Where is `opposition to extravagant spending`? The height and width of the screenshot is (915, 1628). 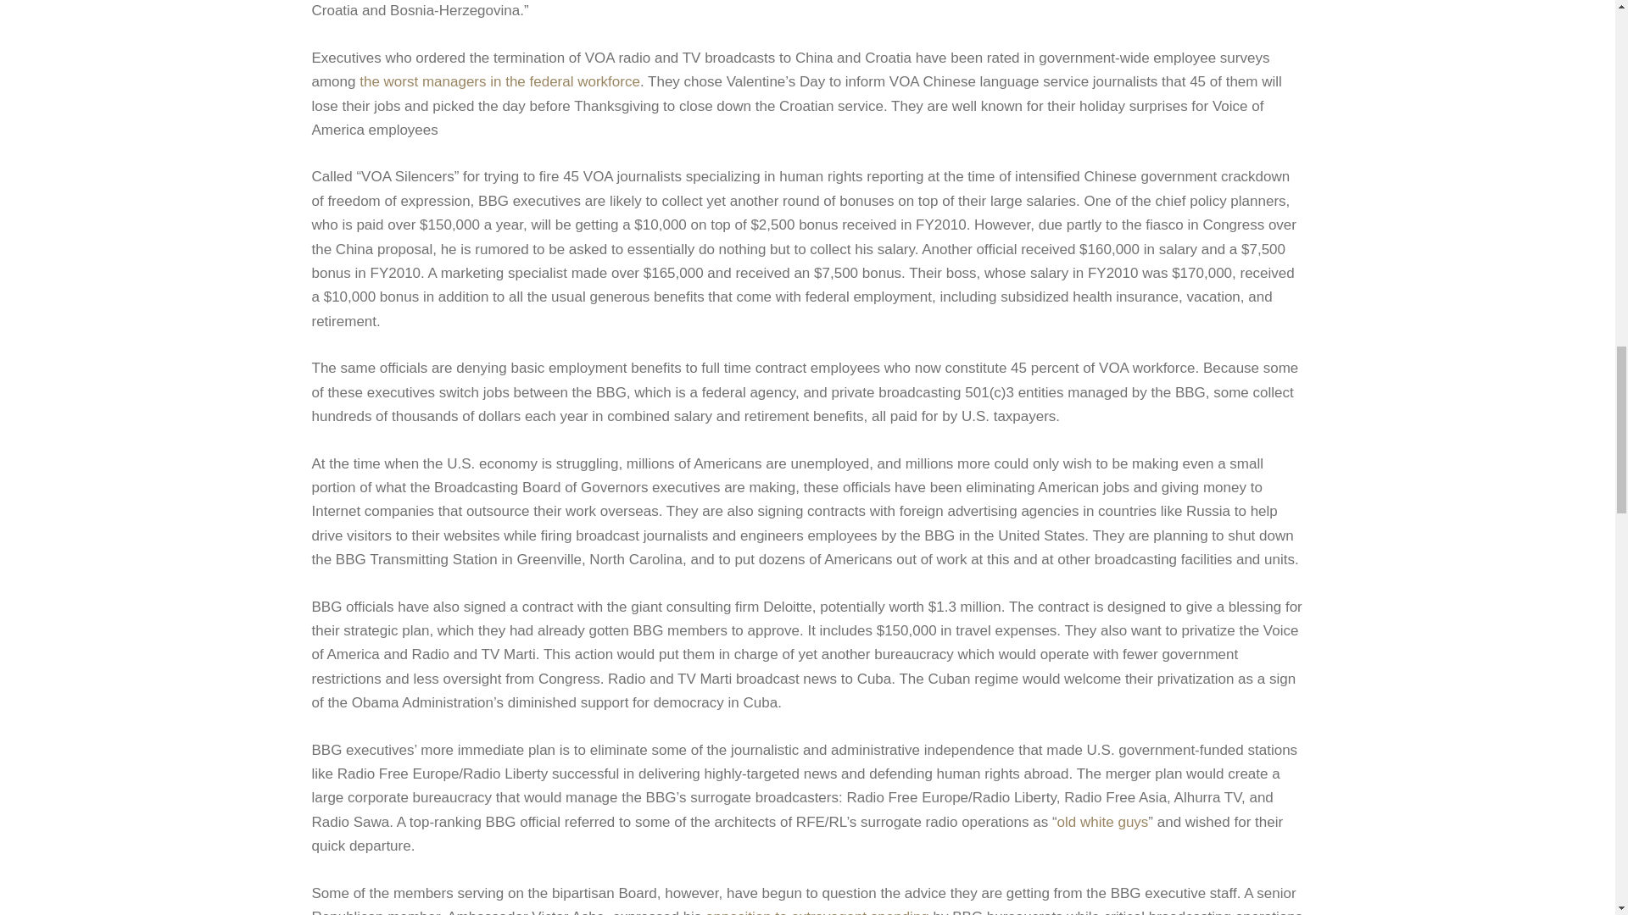 opposition to extravagant spending is located at coordinates (817, 912).